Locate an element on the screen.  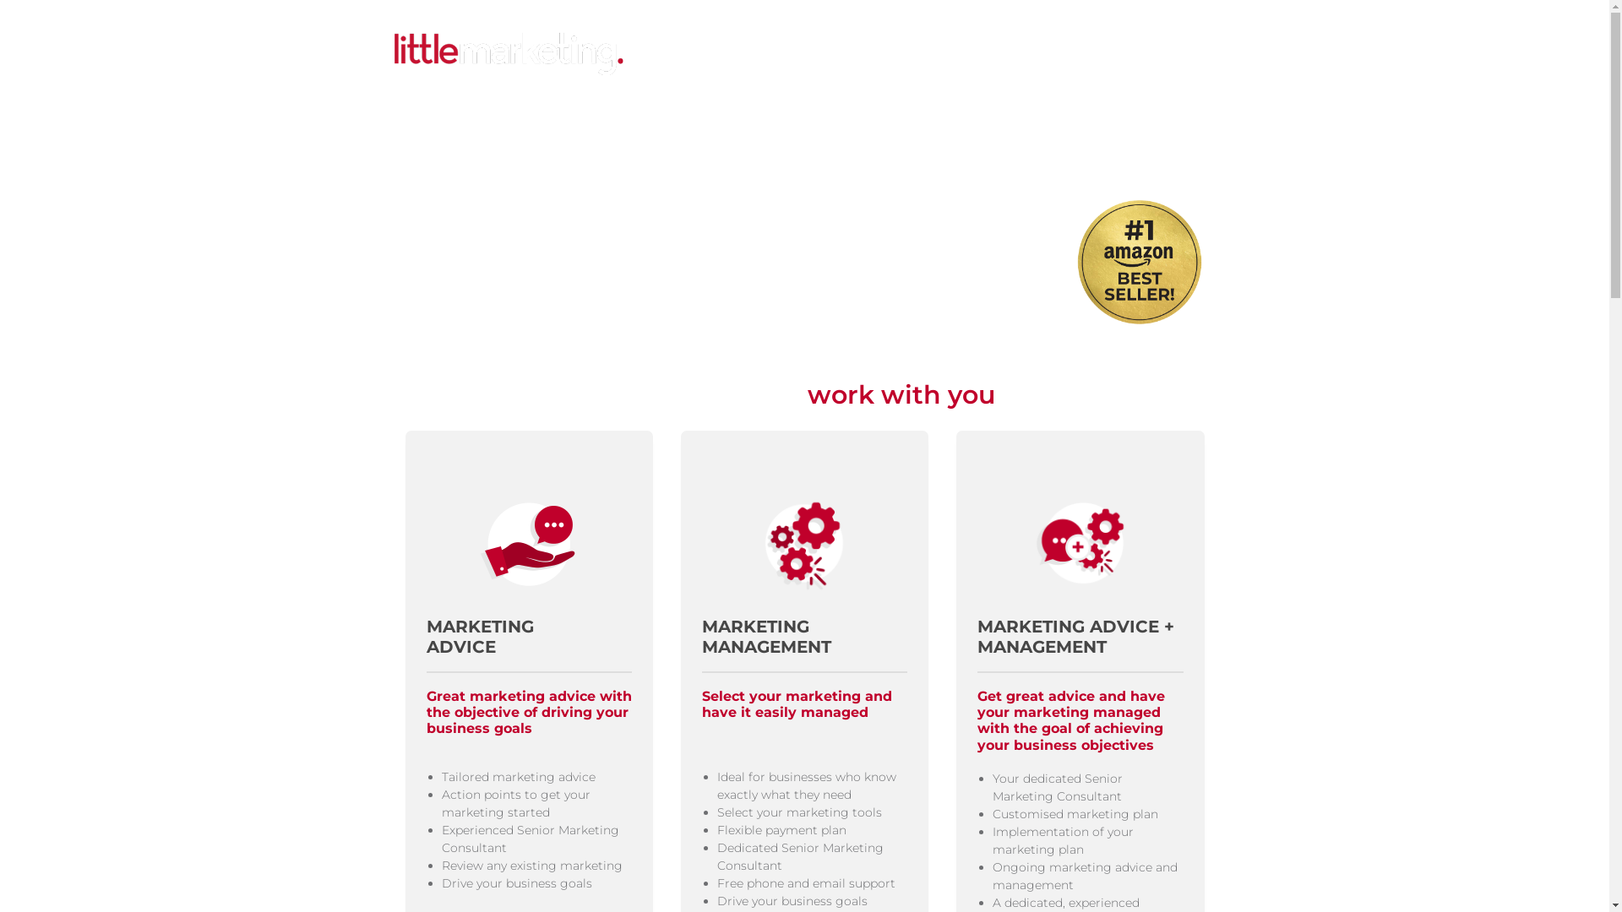
OUR BOOK is located at coordinates (881, 55).